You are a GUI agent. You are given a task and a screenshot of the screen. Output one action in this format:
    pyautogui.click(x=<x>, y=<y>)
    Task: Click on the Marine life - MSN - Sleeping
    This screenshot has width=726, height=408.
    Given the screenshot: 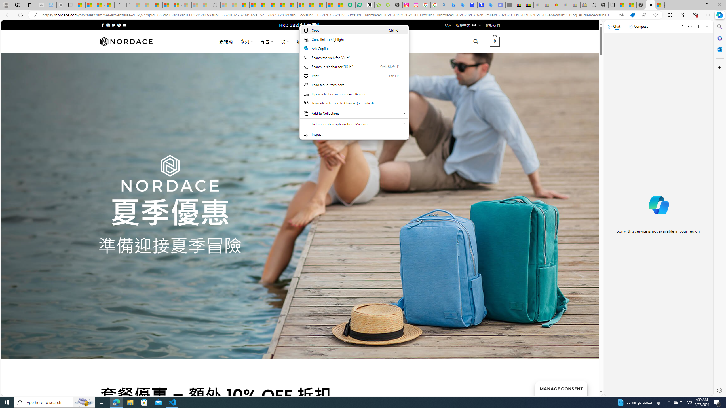 What is the action you would take?
    pyautogui.click(x=235, y=5)
    